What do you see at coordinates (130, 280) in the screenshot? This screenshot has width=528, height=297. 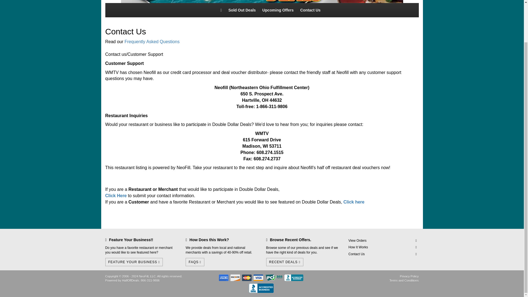 I see `HalfOffDeals` at bounding box center [130, 280].